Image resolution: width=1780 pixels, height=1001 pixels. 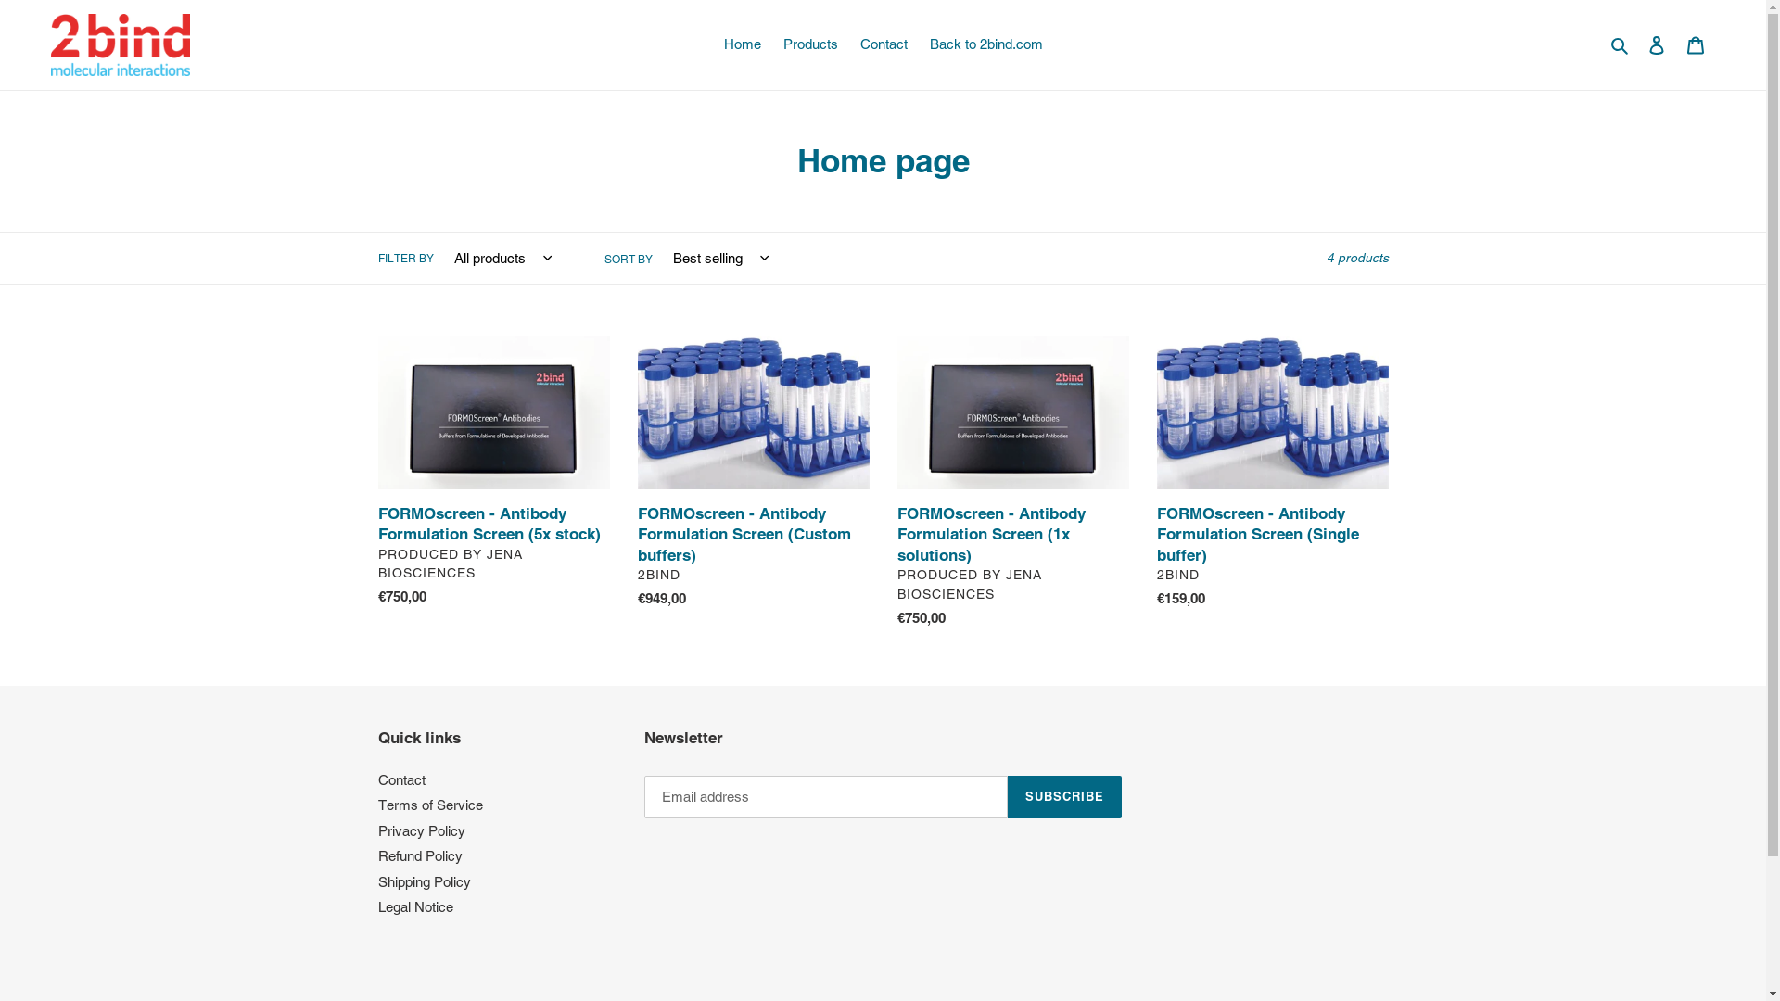 What do you see at coordinates (425, 882) in the screenshot?
I see `Shipping Policy` at bounding box center [425, 882].